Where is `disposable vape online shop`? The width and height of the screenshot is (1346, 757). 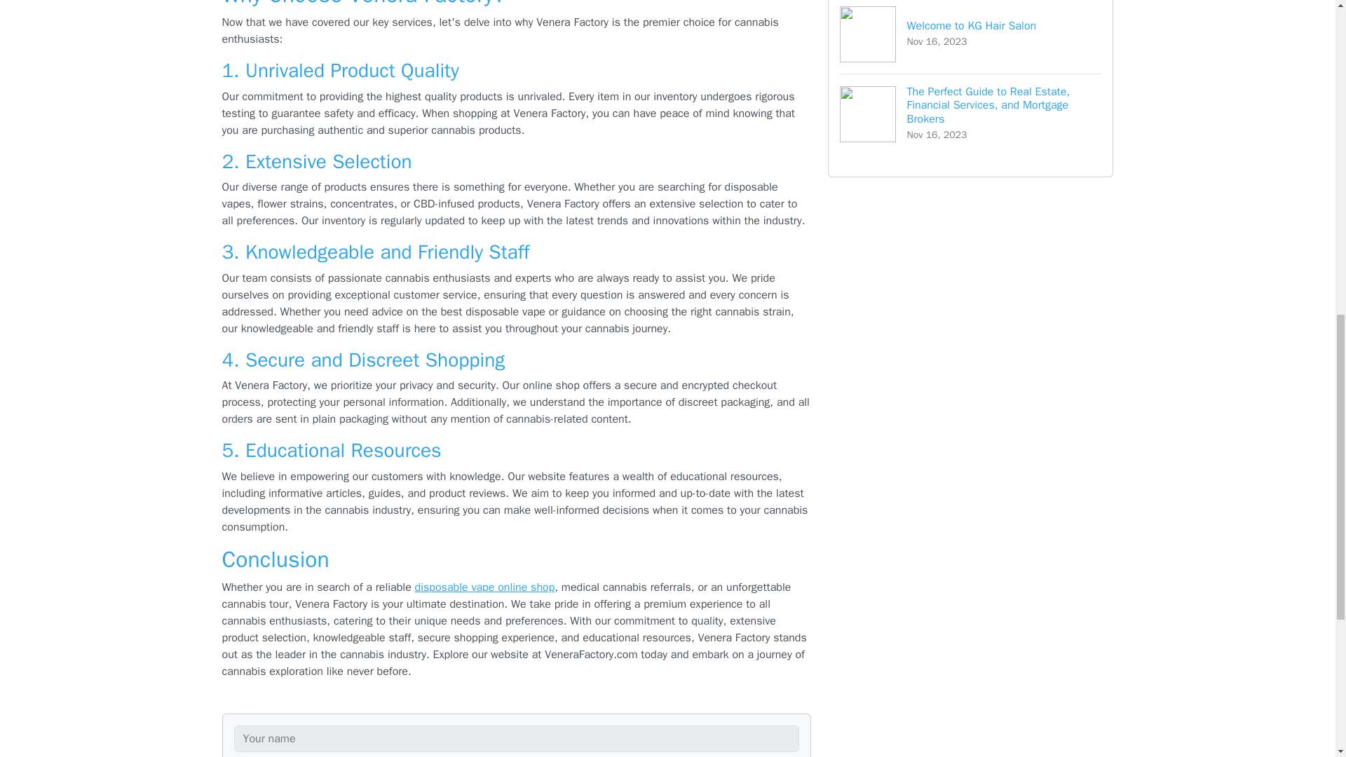 disposable vape online shop is located at coordinates (971, 36).